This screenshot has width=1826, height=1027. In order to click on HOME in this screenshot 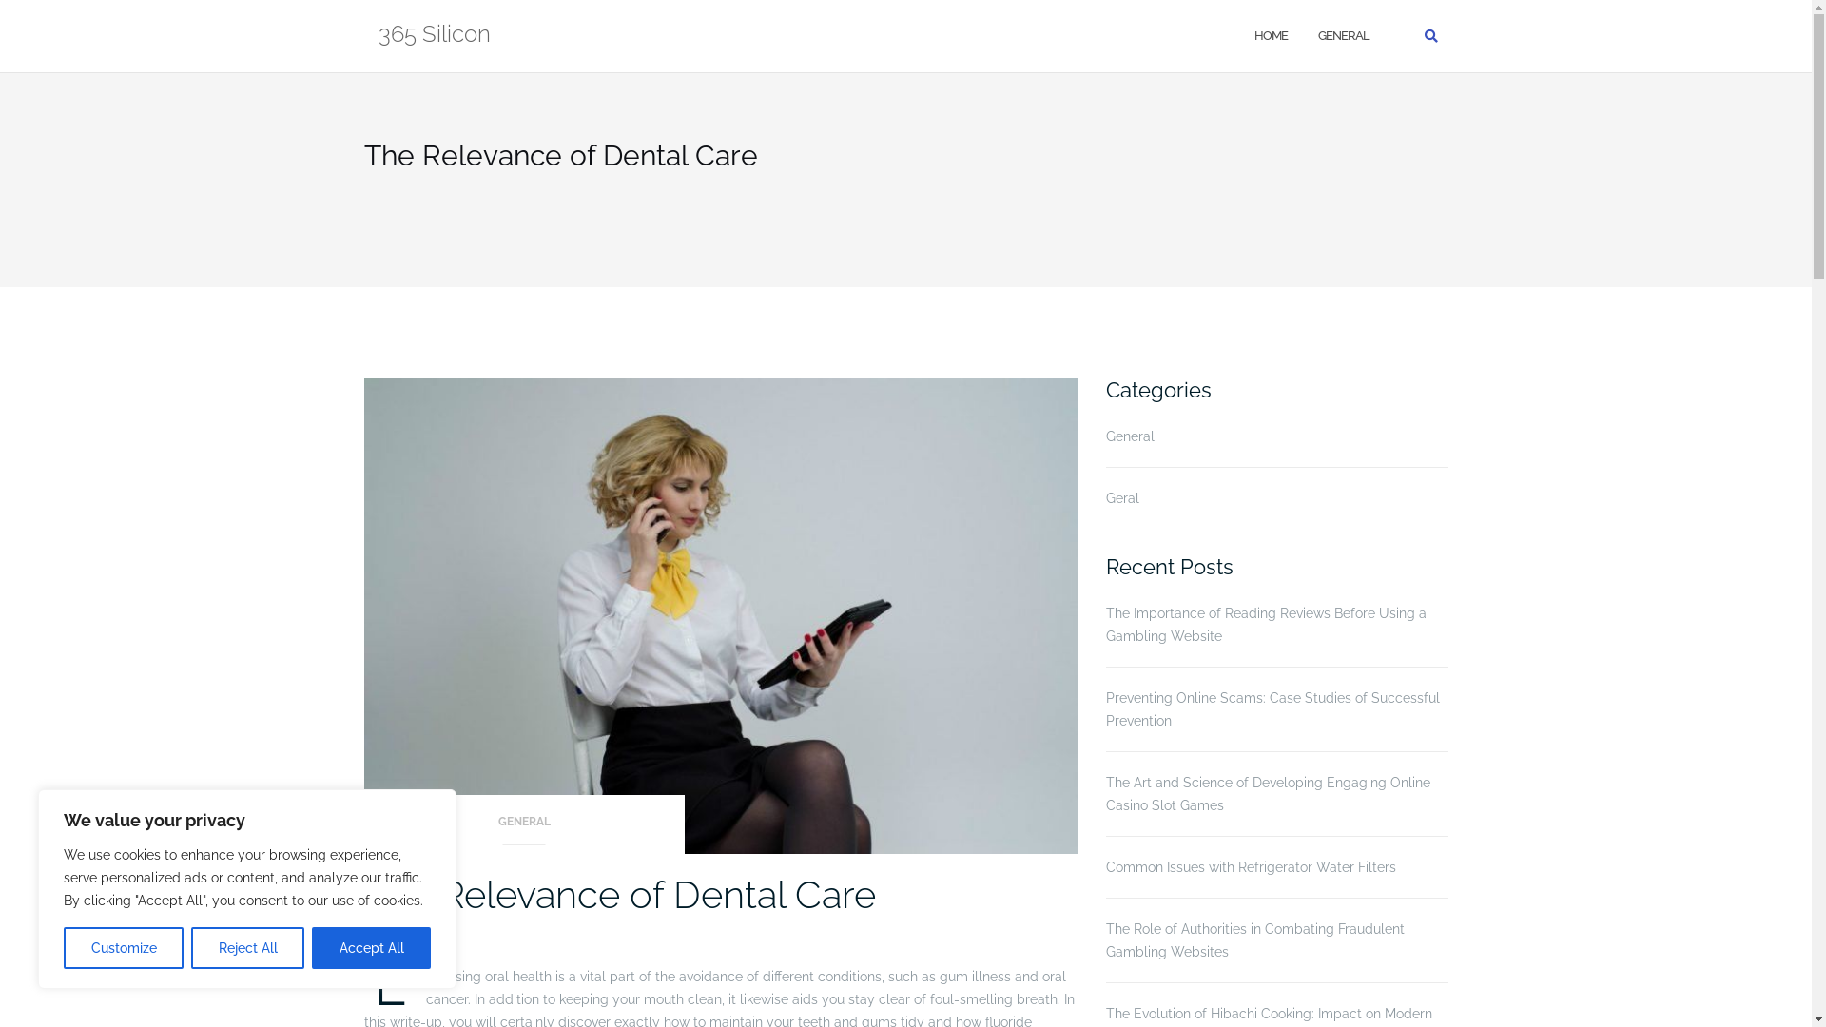, I will do `click(1271, 36)`.